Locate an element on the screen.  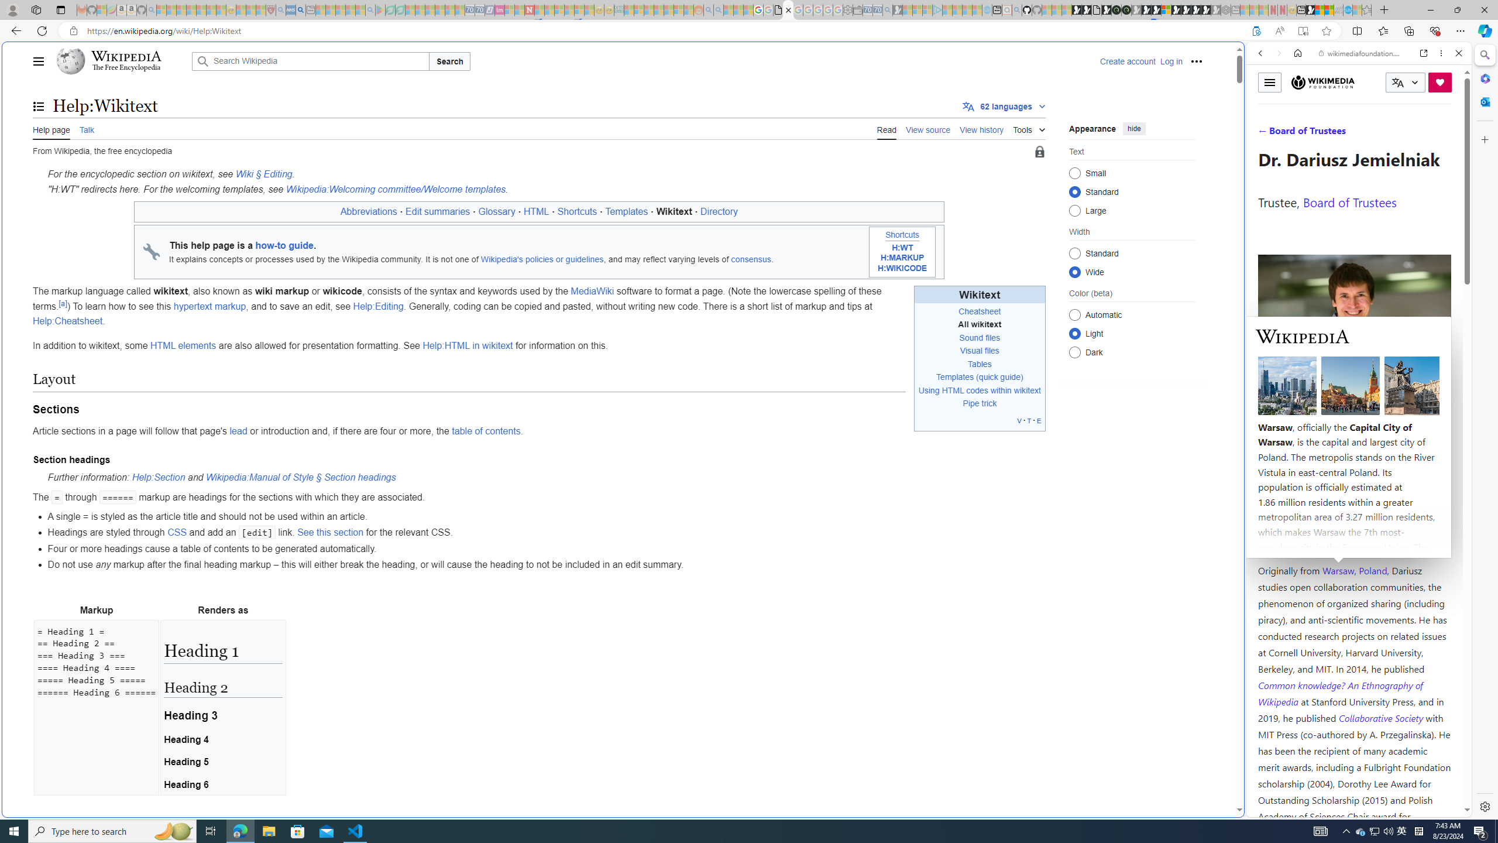
H:MARKUP is located at coordinates (902, 258).